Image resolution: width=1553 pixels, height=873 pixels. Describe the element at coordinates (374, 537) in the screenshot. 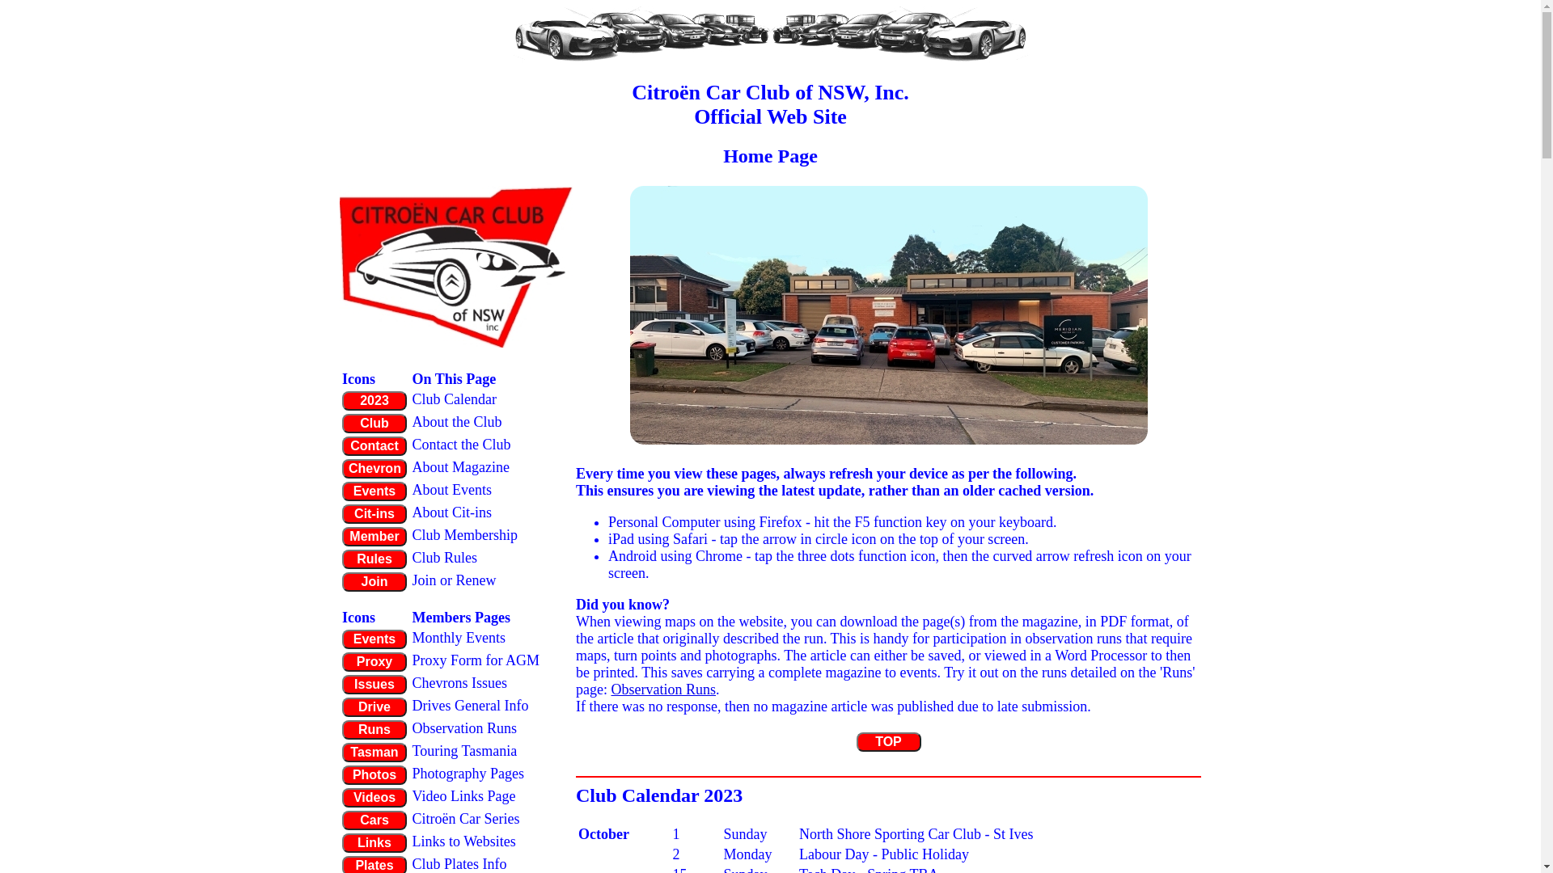

I see `Member` at that location.